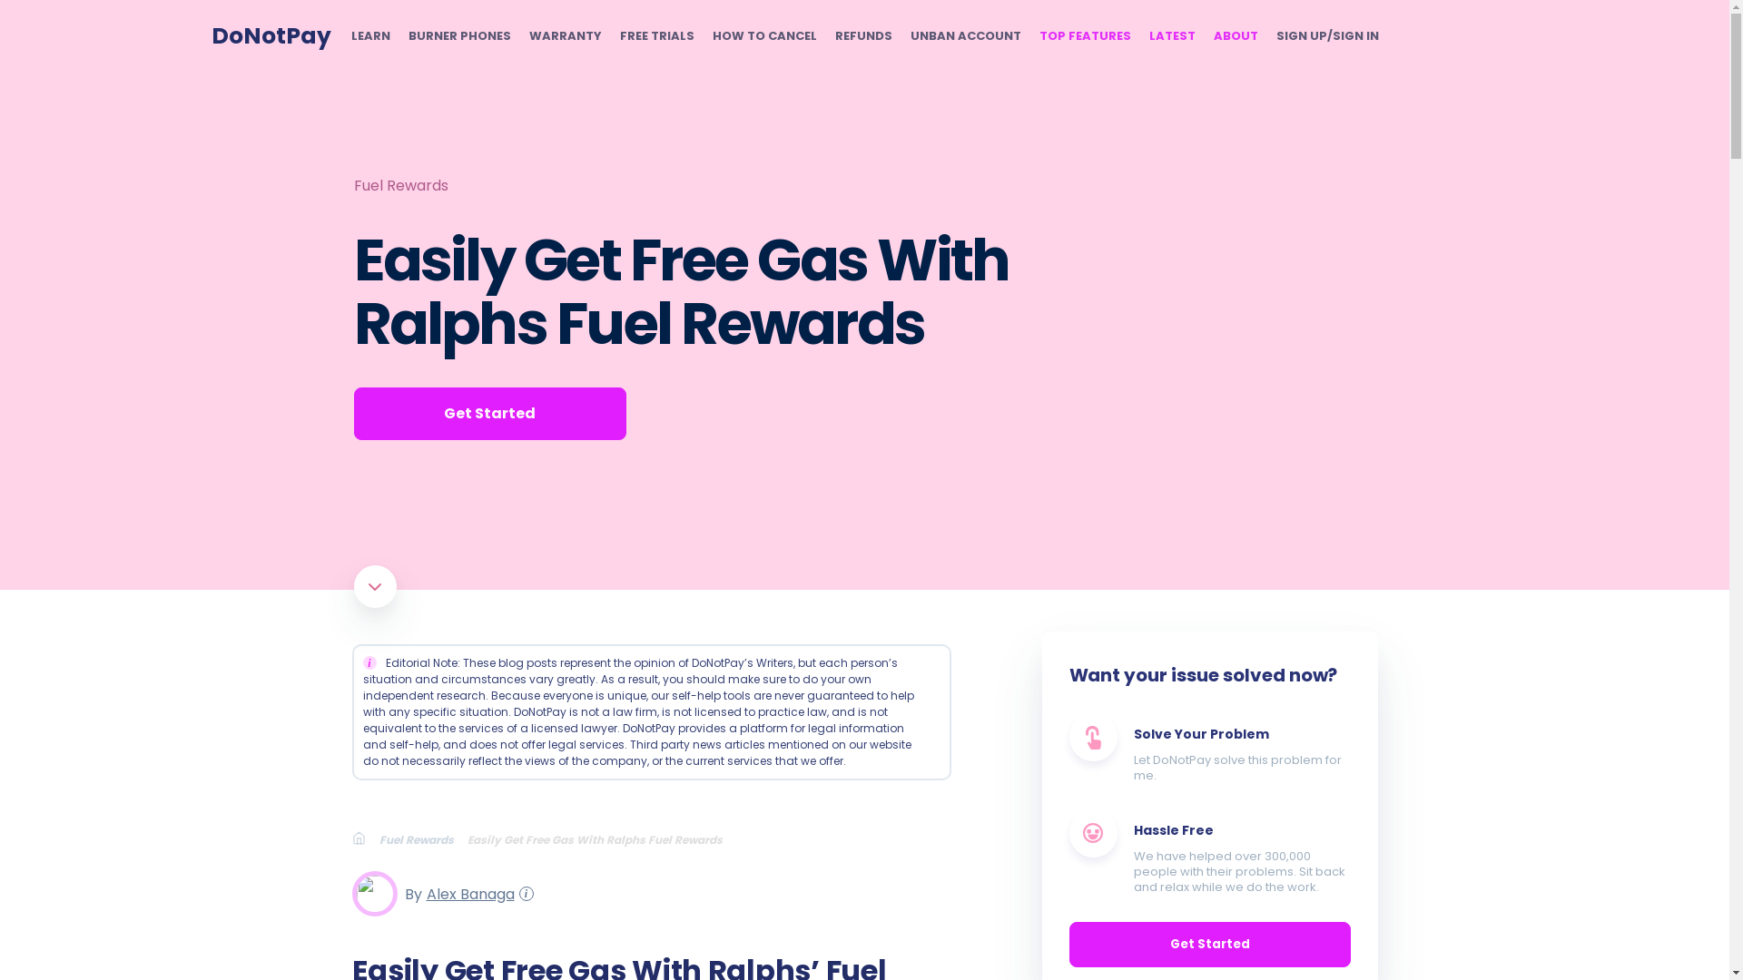 Image resolution: width=1743 pixels, height=980 pixels. Describe the element at coordinates (369, 36) in the screenshot. I see `LEARN` at that location.